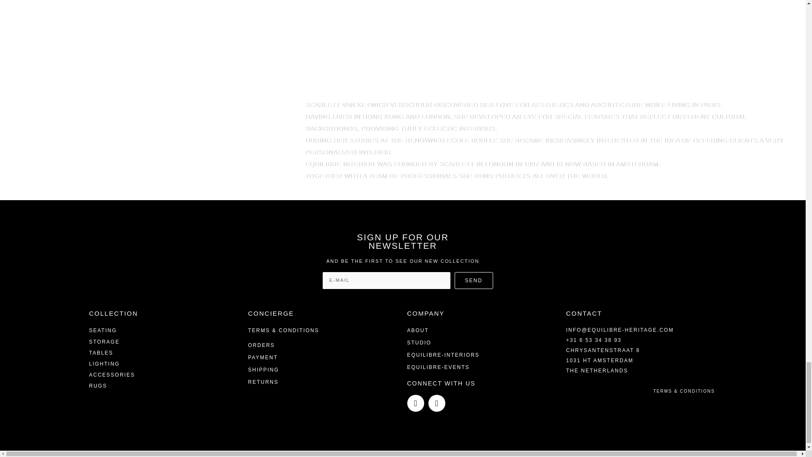 The width and height of the screenshot is (812, 457). Describe the element at coordinates (112, 375) in the screenshot. I see `ACCESSORIES` at that location.